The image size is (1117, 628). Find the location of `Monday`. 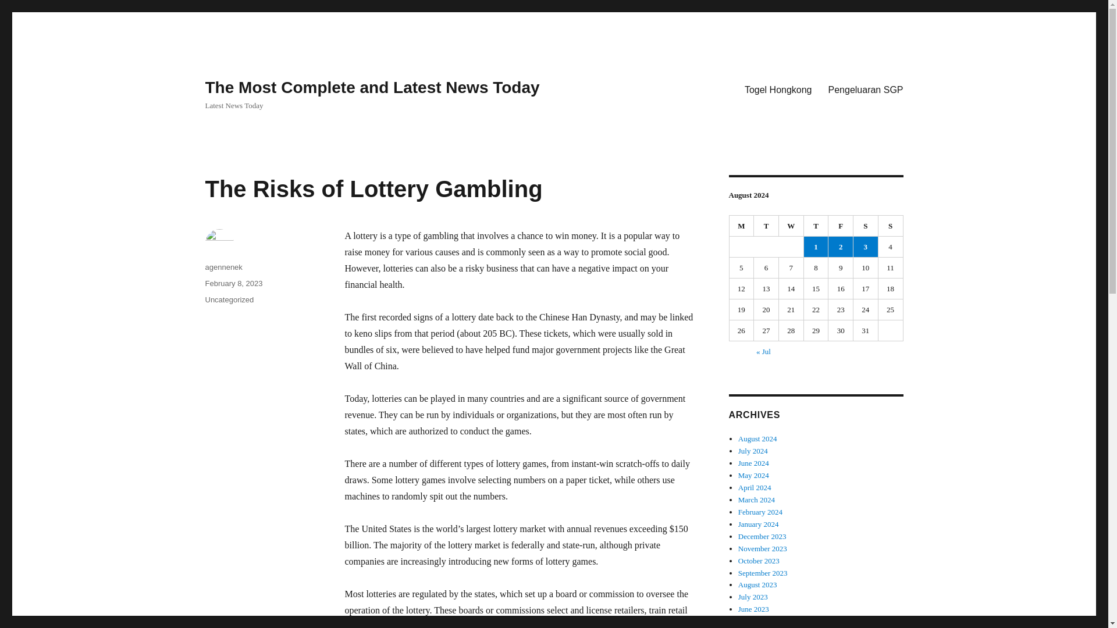

Monday is located at coordinates (742, 226).